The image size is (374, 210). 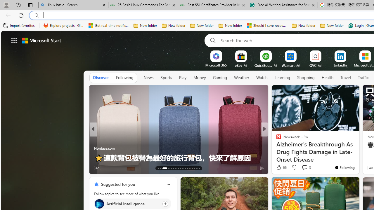 I want to click on Gaming, so click(x=220, y=78).